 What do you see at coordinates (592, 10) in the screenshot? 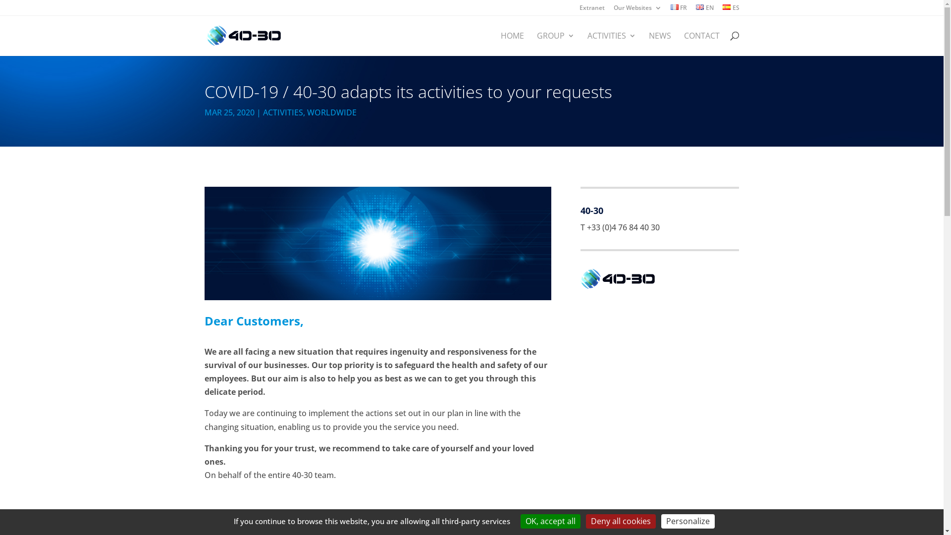
I see `Extranet` at bounding box center [592, 10].